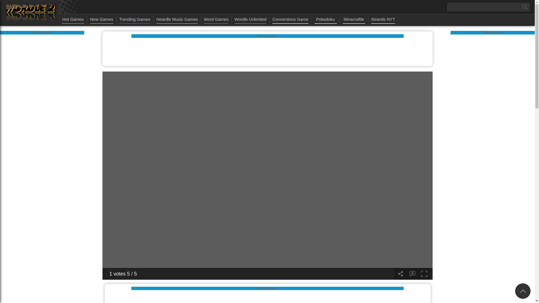  I want to click on Minecraftle, so click(354, 20).